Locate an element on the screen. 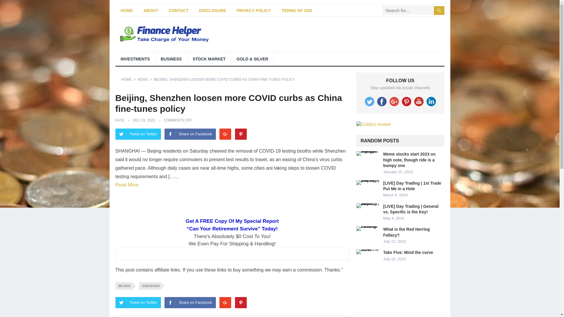 The width and height of the screenshot is (564, 317). KATE is located at coordinates (119, 120).